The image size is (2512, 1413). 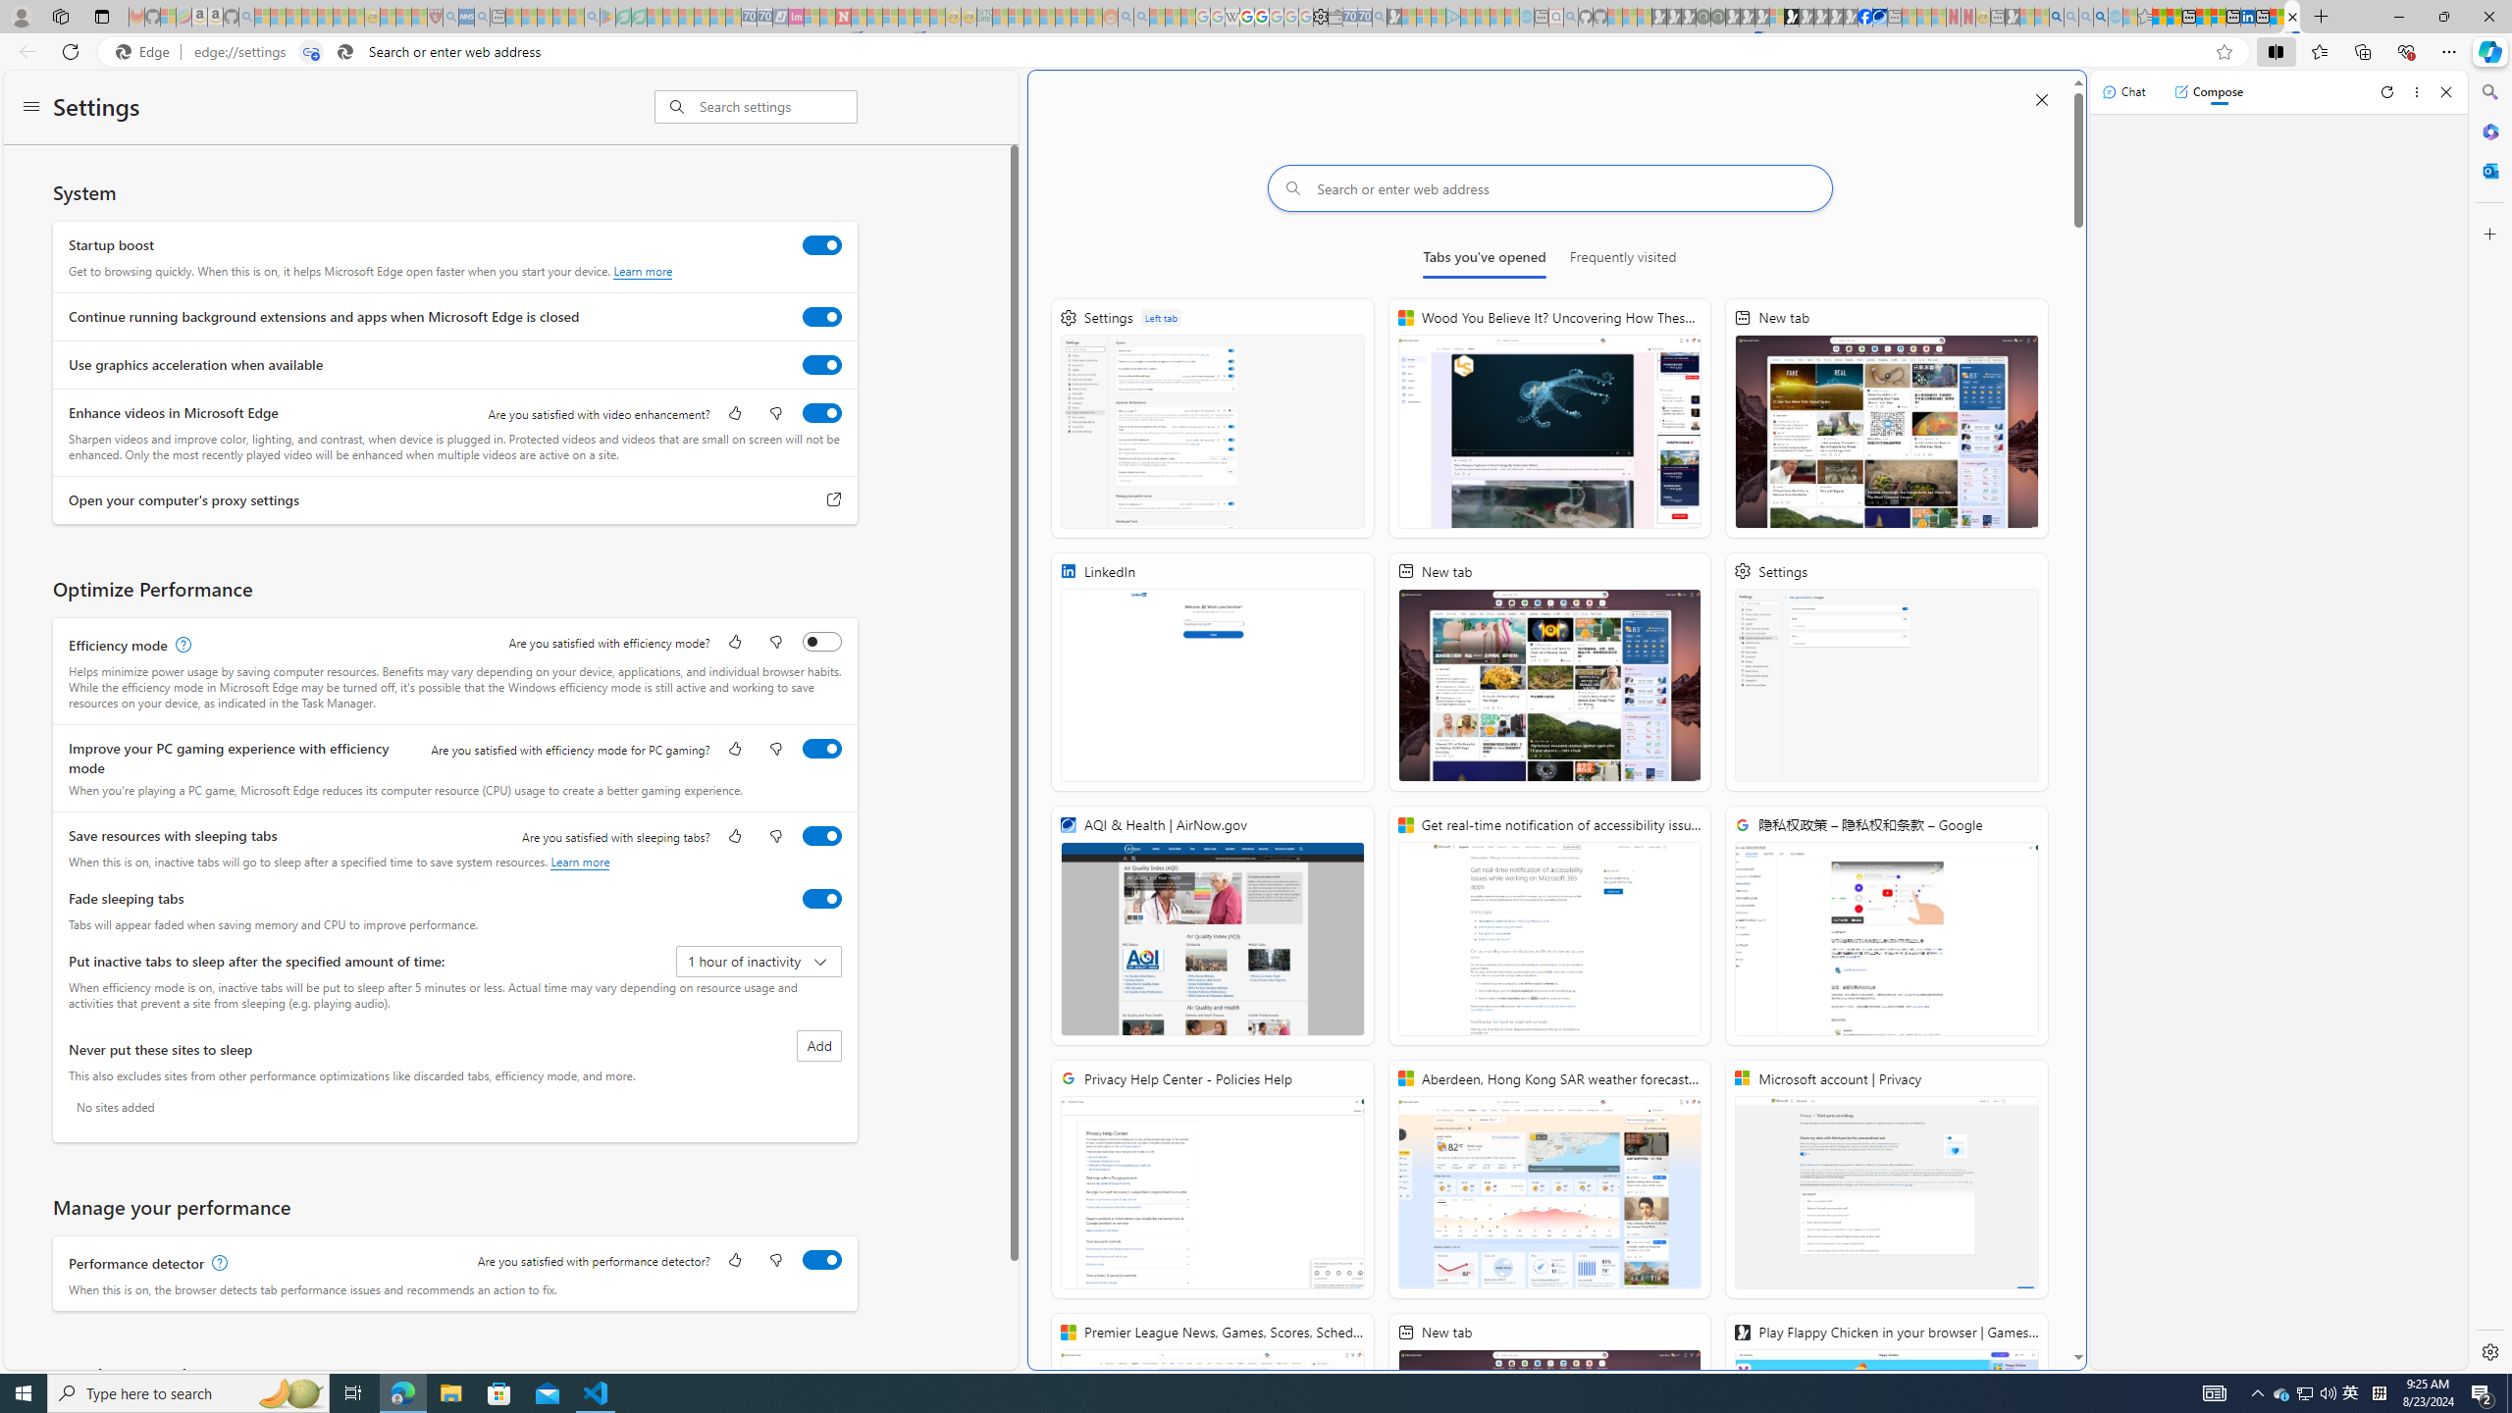 What do you see at coordinates (2042, 99) in the screenshot?
I see `Close split screen` at bounding box center [2042, 99].